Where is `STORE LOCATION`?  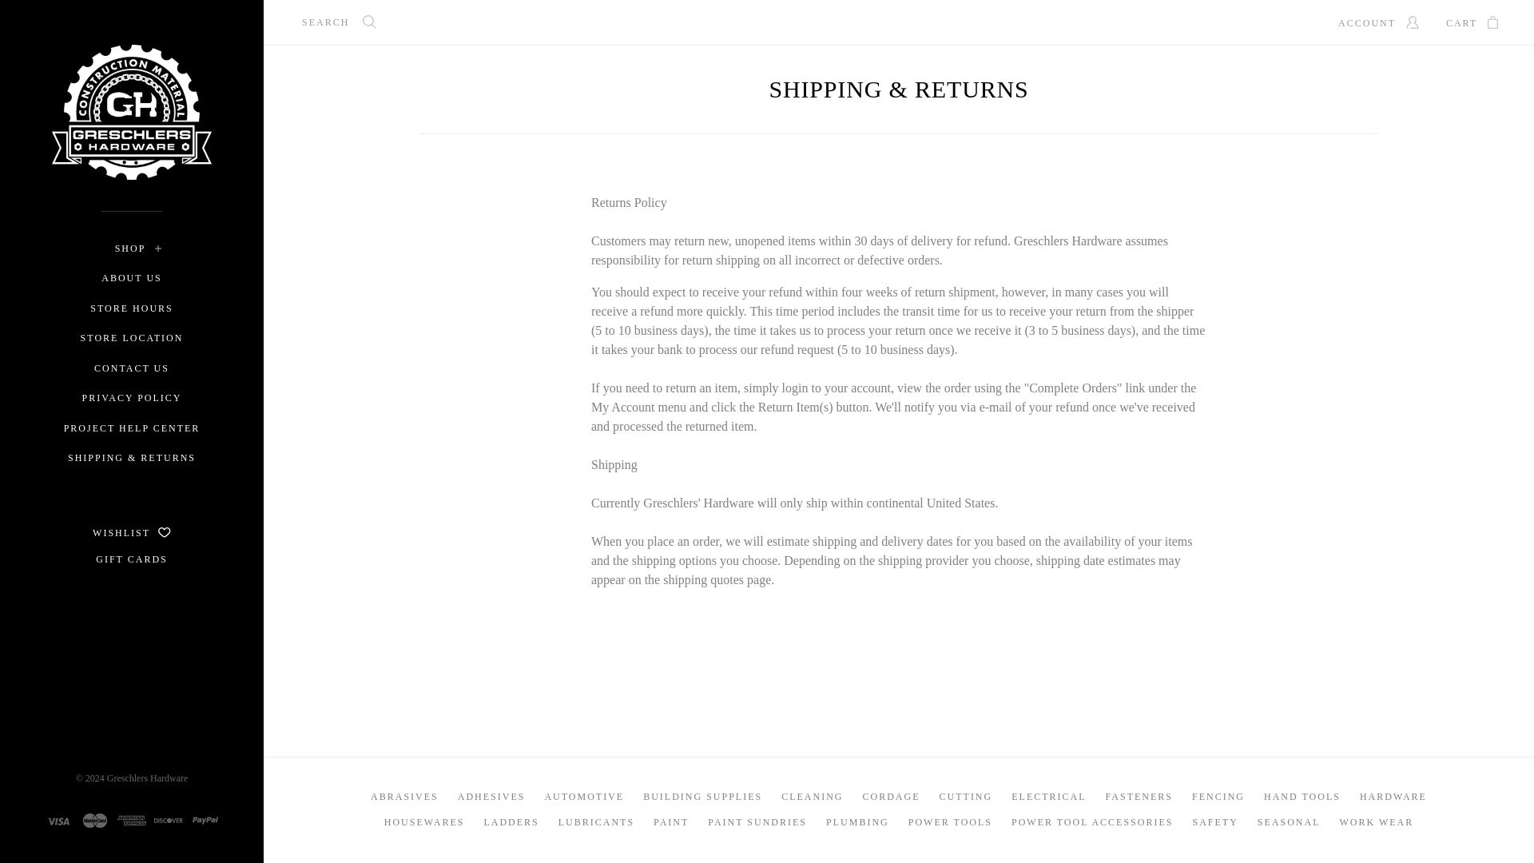
STORE LOCATION is located at coordinates (133, 339).